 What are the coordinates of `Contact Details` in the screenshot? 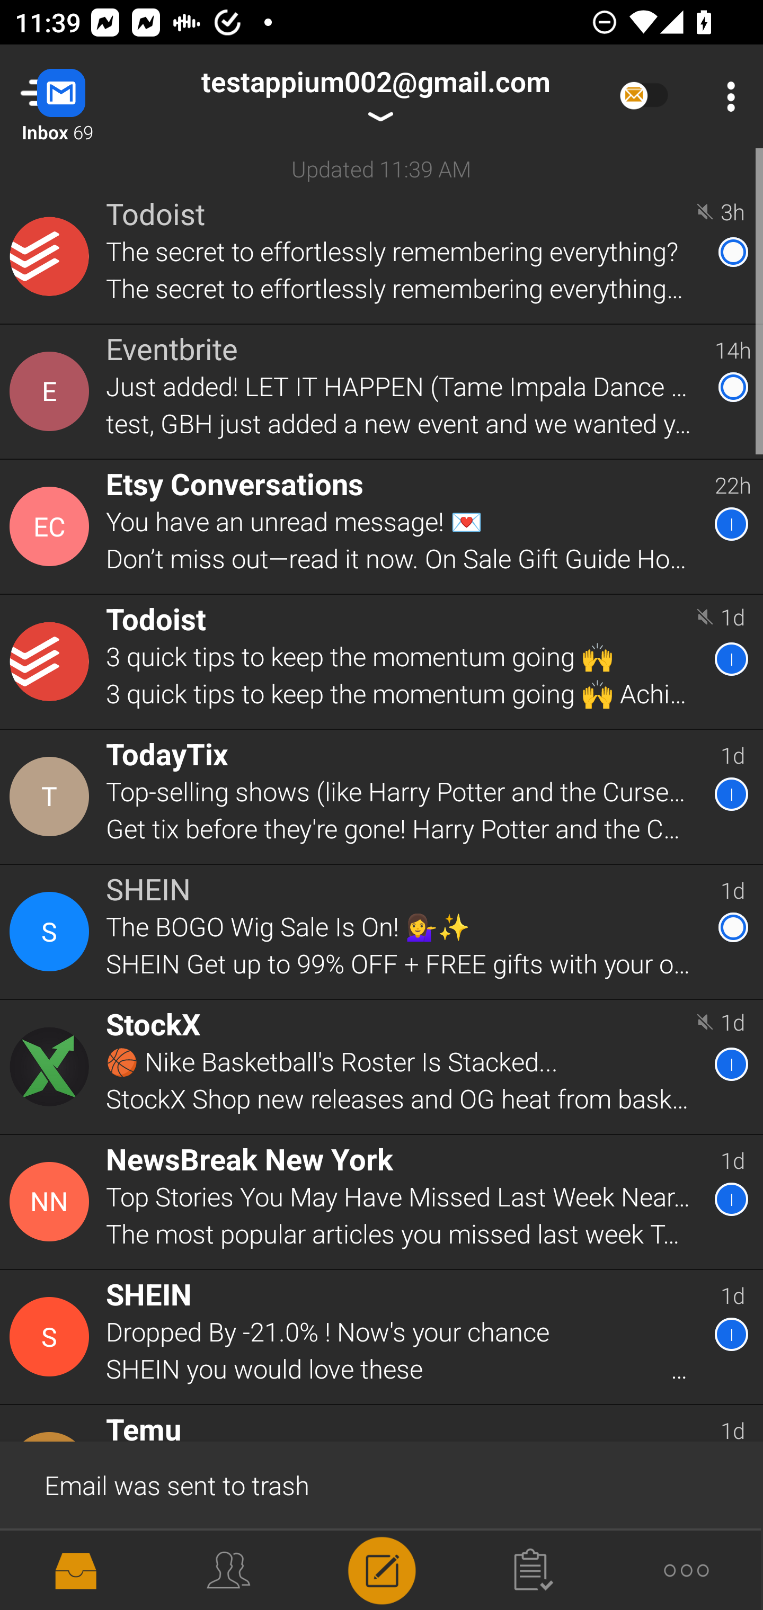 It's located at (52, 661).